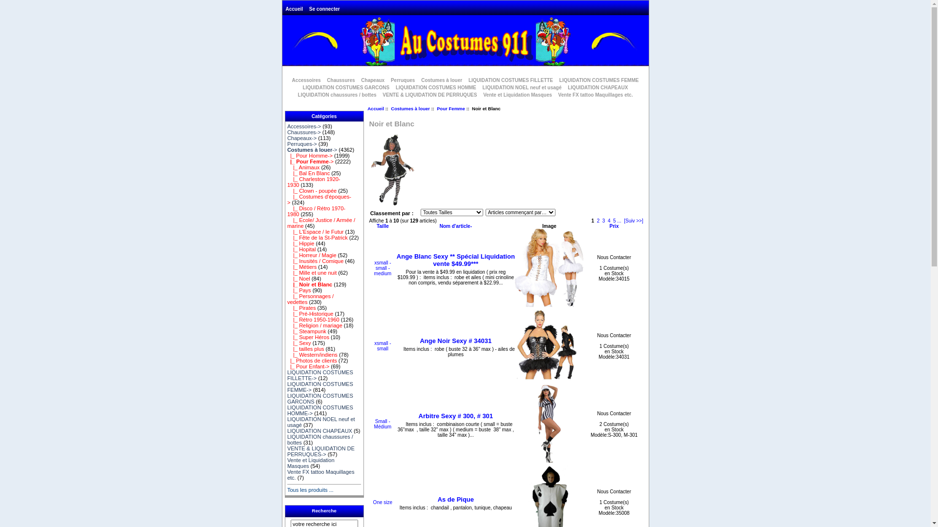 Image resolution: width=938 pixels, height=527 pixels. What do you see at coordinates (373, 80) in the screenshot?
I see `Chapeaux` at bounding box center [373, 80].